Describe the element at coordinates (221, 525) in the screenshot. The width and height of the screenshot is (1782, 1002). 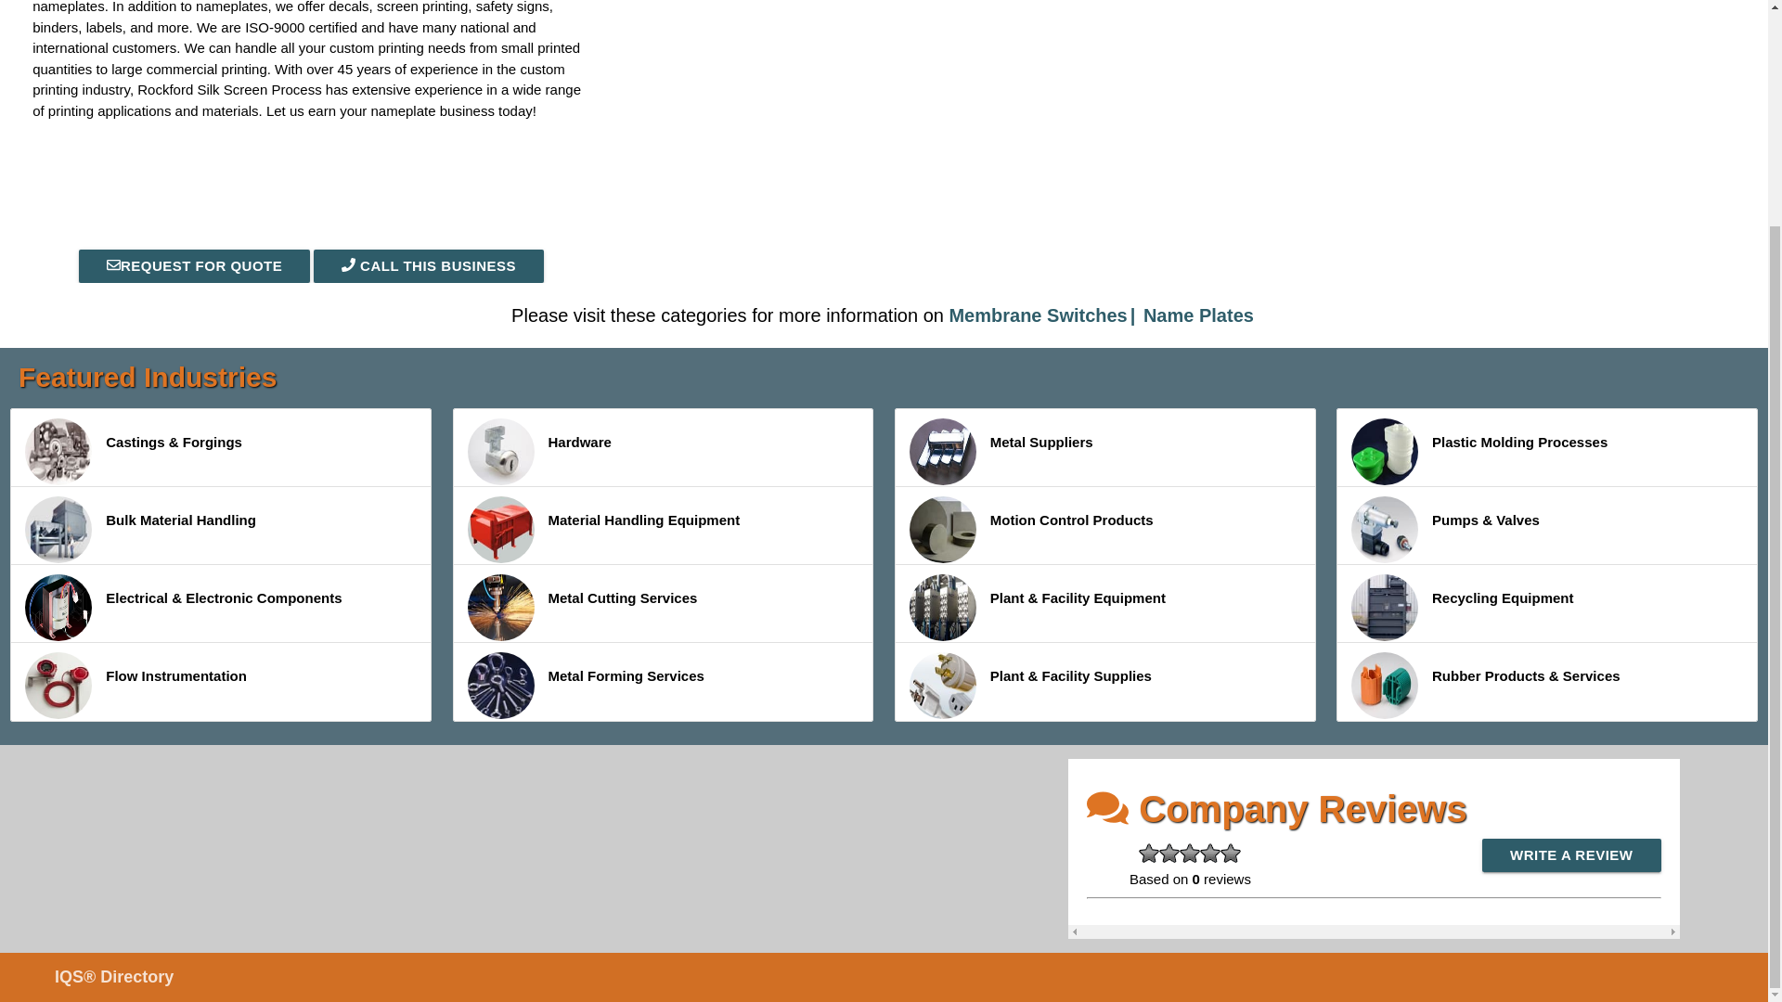
I see `Bulk Material Handling` at that location.